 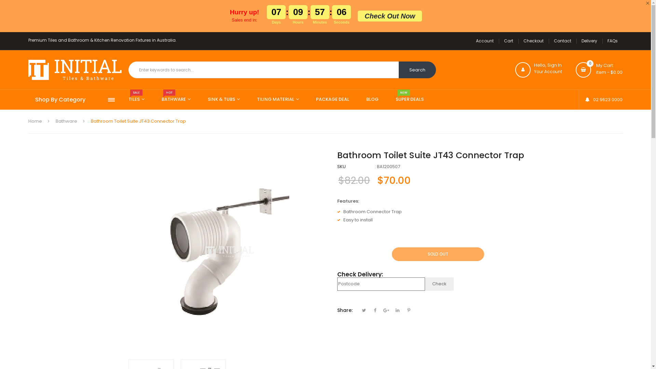 I want to click on Your Account, so click(x=548, y=72).